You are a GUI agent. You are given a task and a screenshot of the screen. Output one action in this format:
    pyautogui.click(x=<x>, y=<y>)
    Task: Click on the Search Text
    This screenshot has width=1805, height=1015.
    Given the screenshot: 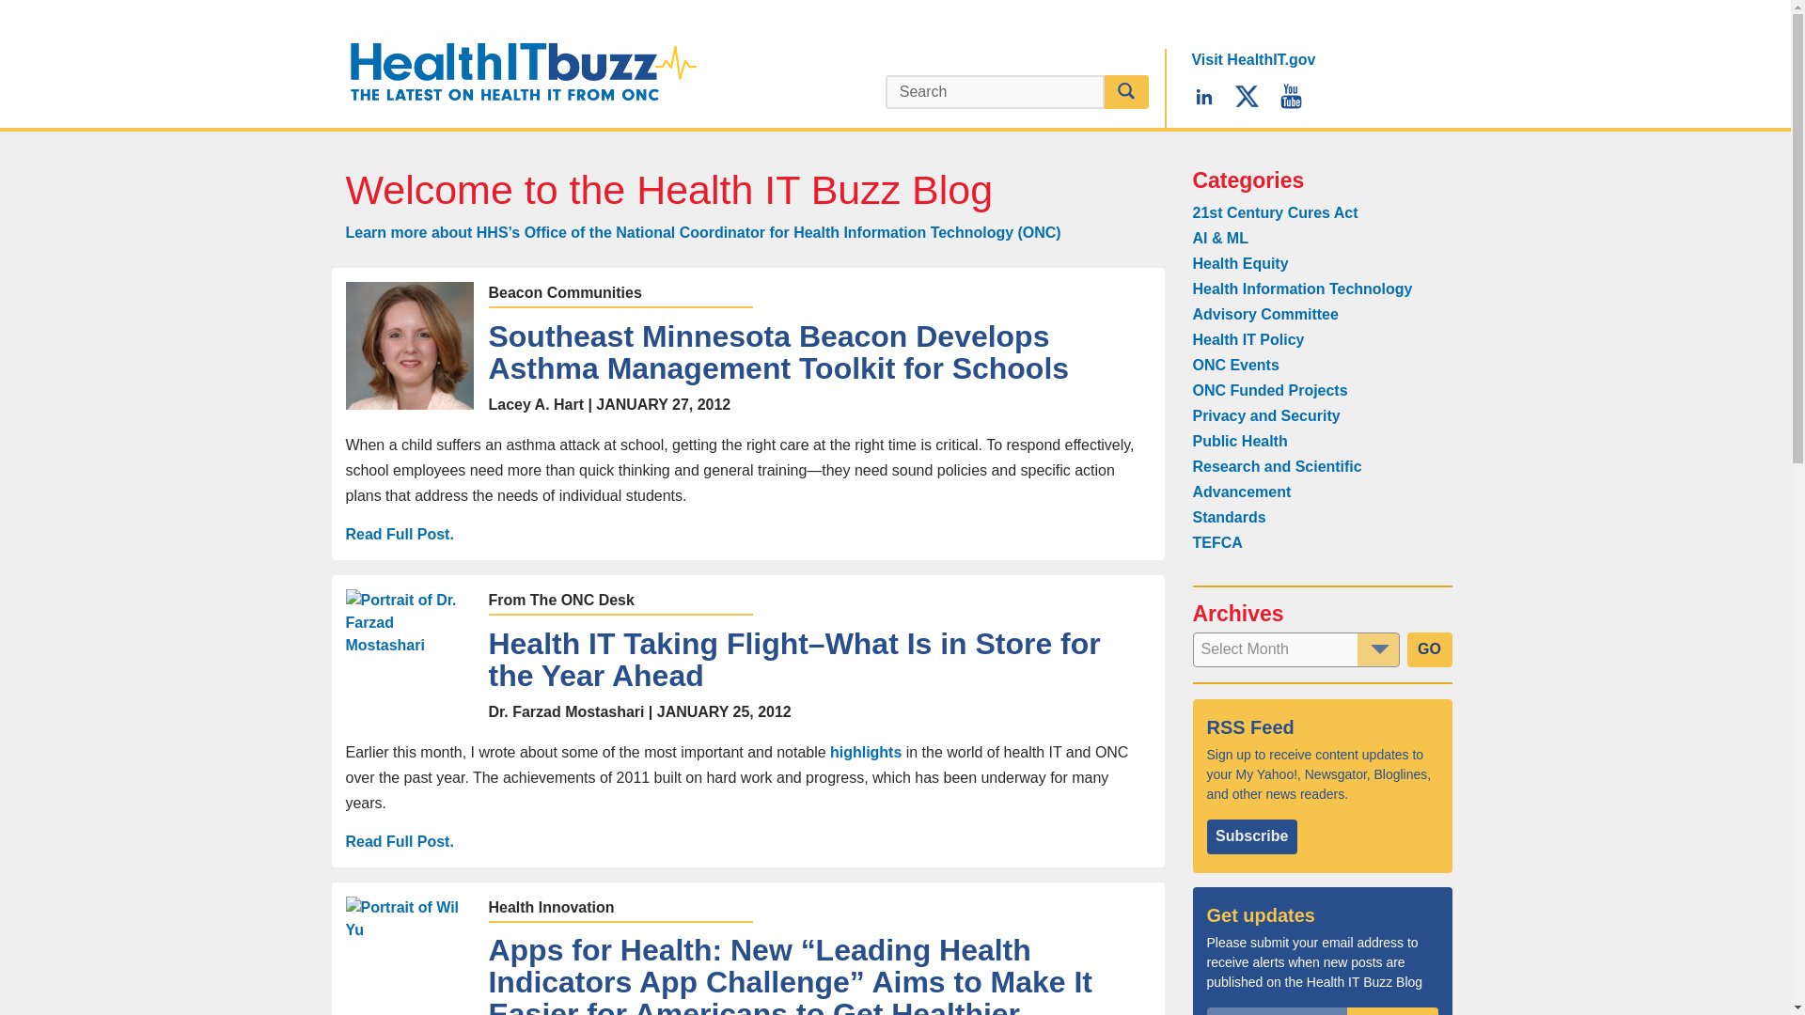 What is the action you would take?
    pyautogui.click(x=995, y=91)
    